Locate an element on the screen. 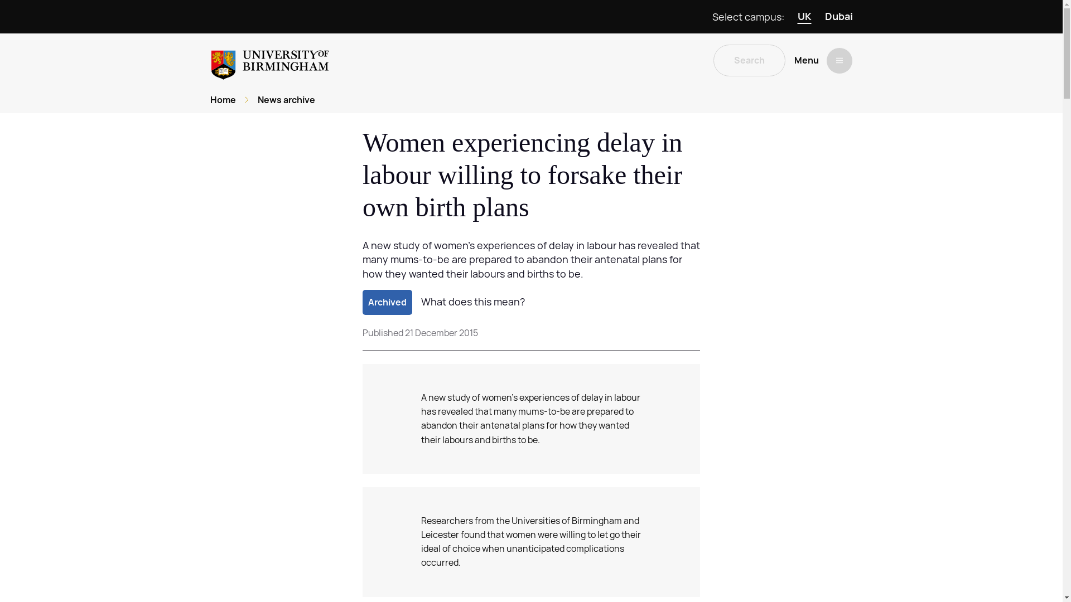 The image size is (1071, 602). What does this mean? is located at coordinates (472, 302).